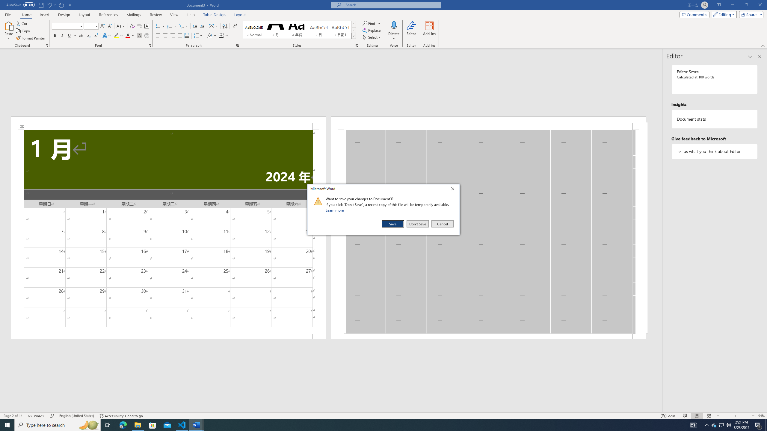  What do you see at coordinates (727, 416) in the screenshot?
I see `Zoom Out` at bounding box center [727, 416].